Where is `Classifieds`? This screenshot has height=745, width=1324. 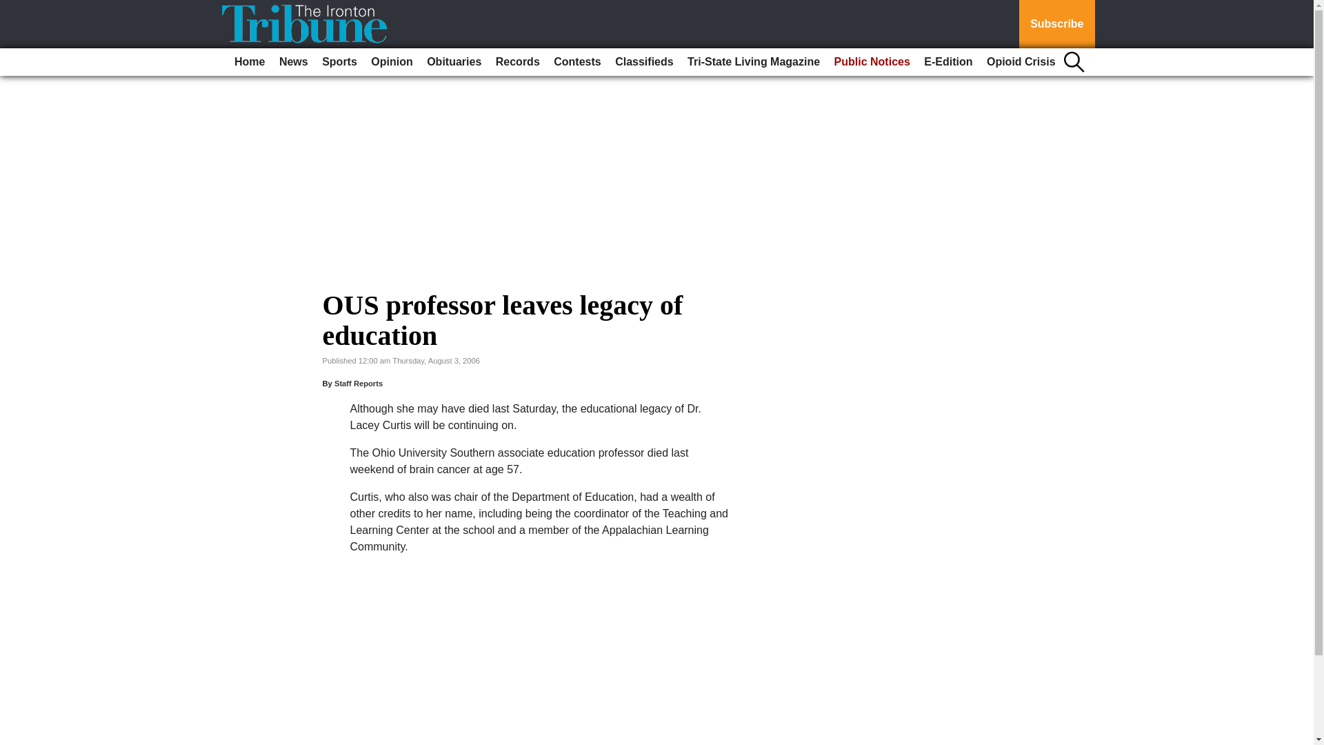
Classifieds is located at coordinates (643, 62).